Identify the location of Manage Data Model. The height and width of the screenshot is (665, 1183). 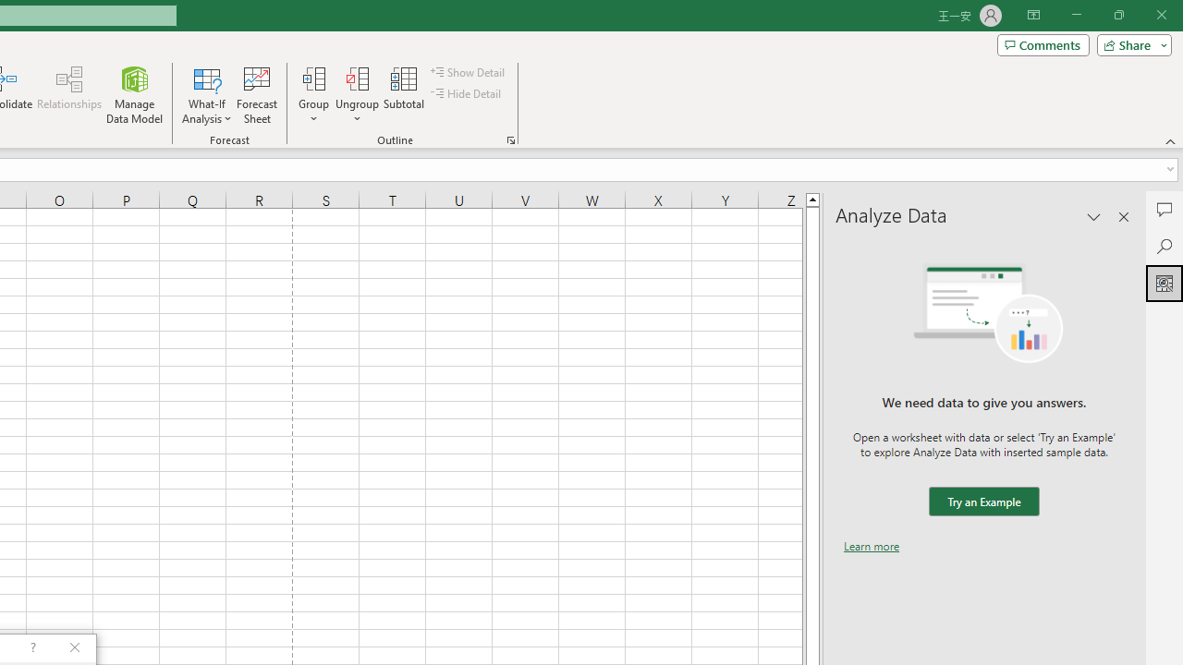
(135, 94).